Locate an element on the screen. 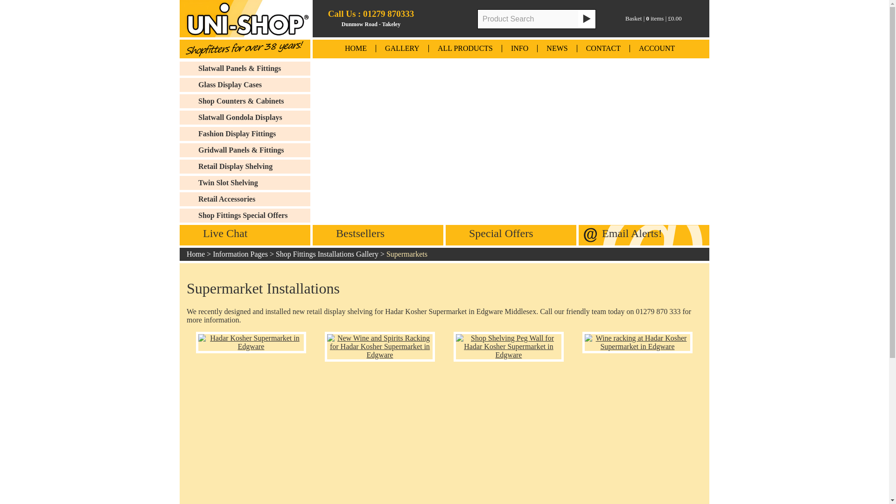  Retail Accessories is located at coordinates (254, 199).